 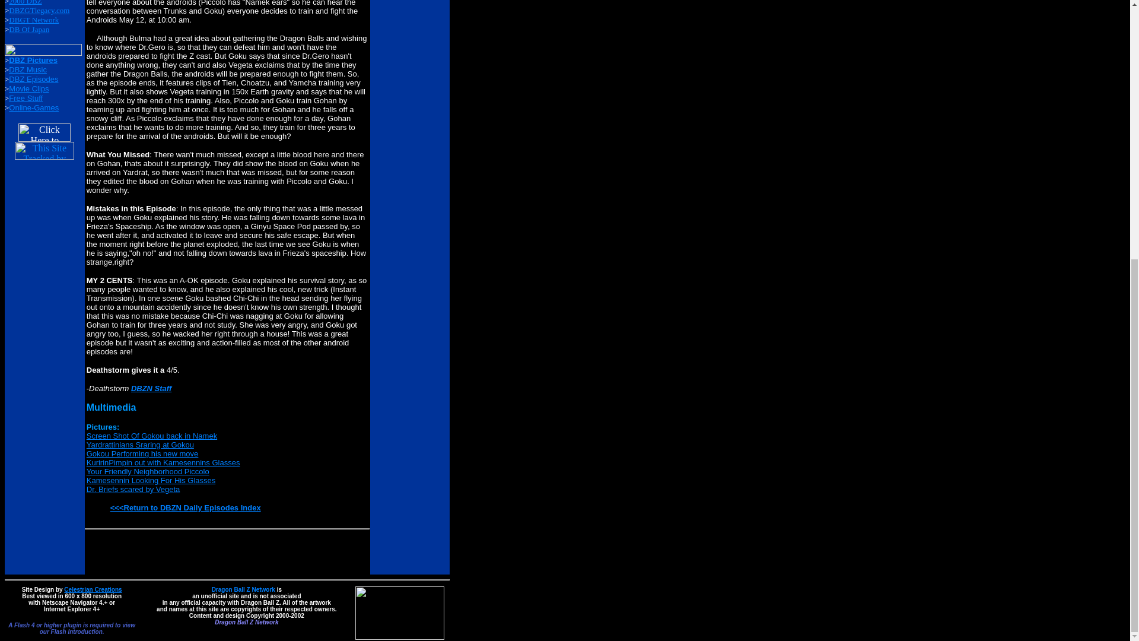 I want to click on Online-Games, so click(x=34, y=107).